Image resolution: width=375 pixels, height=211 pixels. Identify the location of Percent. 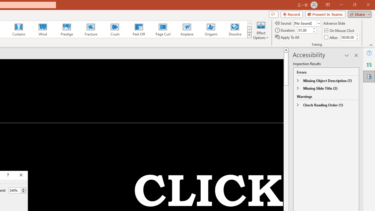
(15, 190).